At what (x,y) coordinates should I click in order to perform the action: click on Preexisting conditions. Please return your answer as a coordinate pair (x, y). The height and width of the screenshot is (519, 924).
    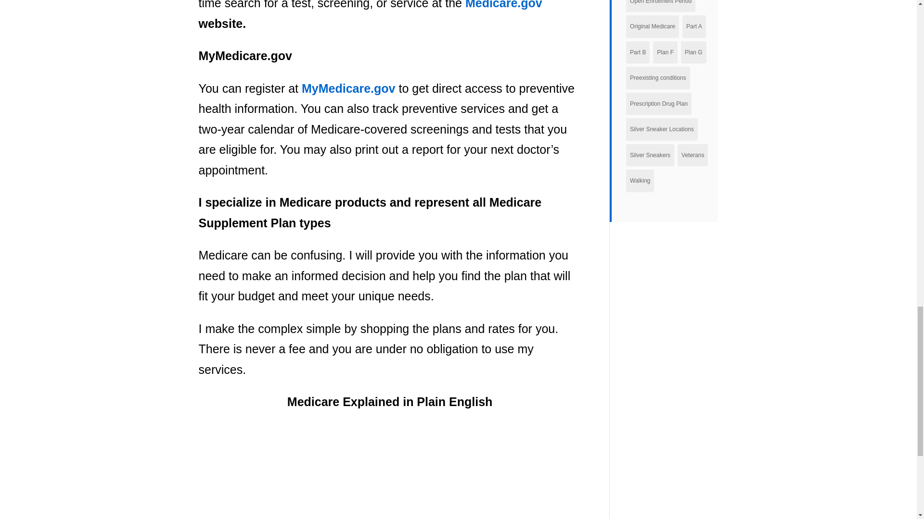
    Looking at the image, I should click on (658, 78).